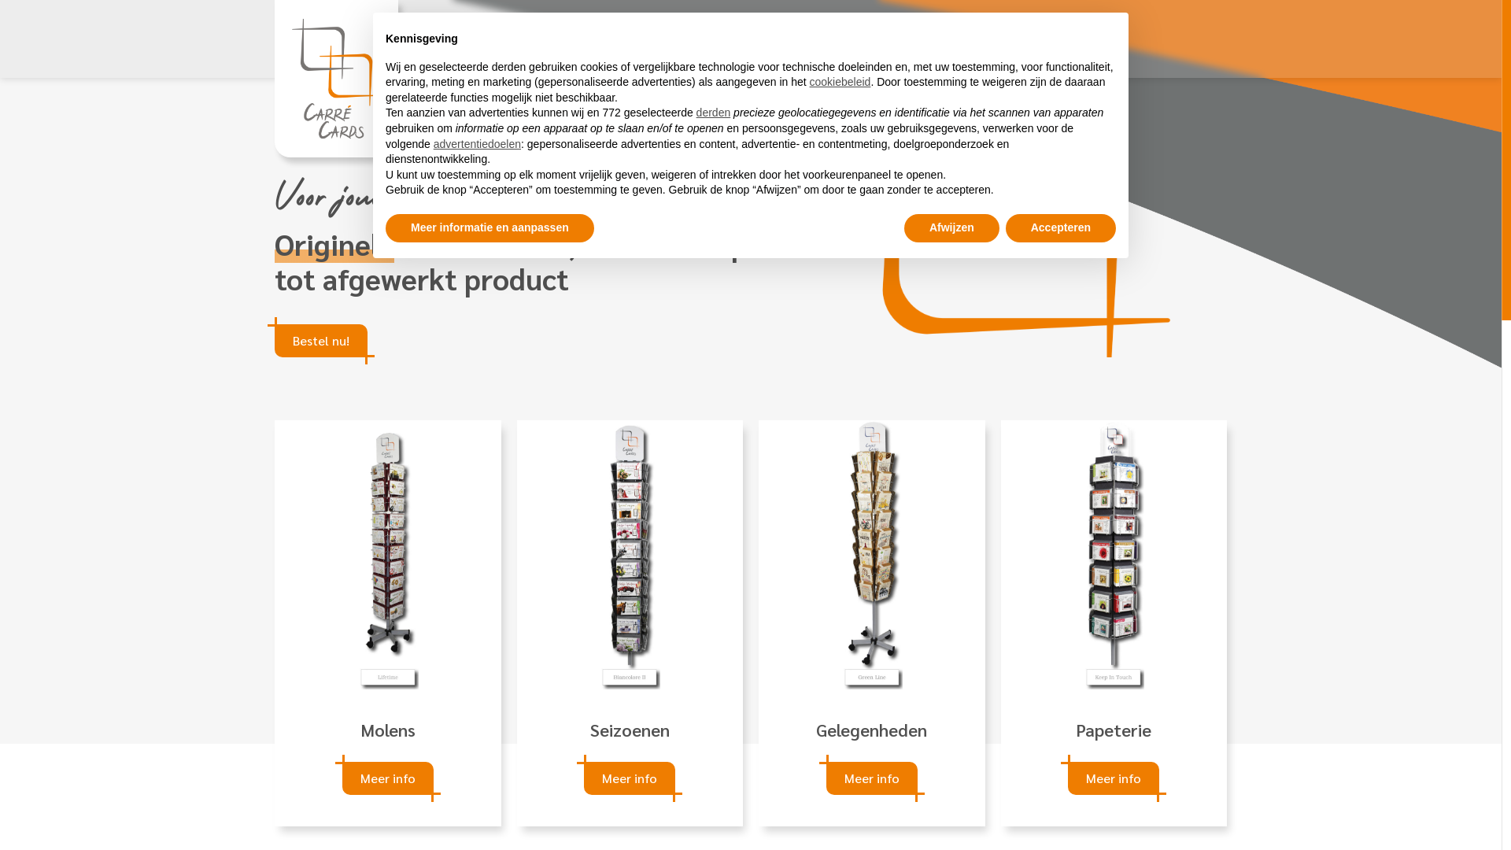 The image size is (1511, 850). What do you see at coordinates (952, 228) in the screenshot?
I see `Afwijzen` at bounding box center [952, 228].